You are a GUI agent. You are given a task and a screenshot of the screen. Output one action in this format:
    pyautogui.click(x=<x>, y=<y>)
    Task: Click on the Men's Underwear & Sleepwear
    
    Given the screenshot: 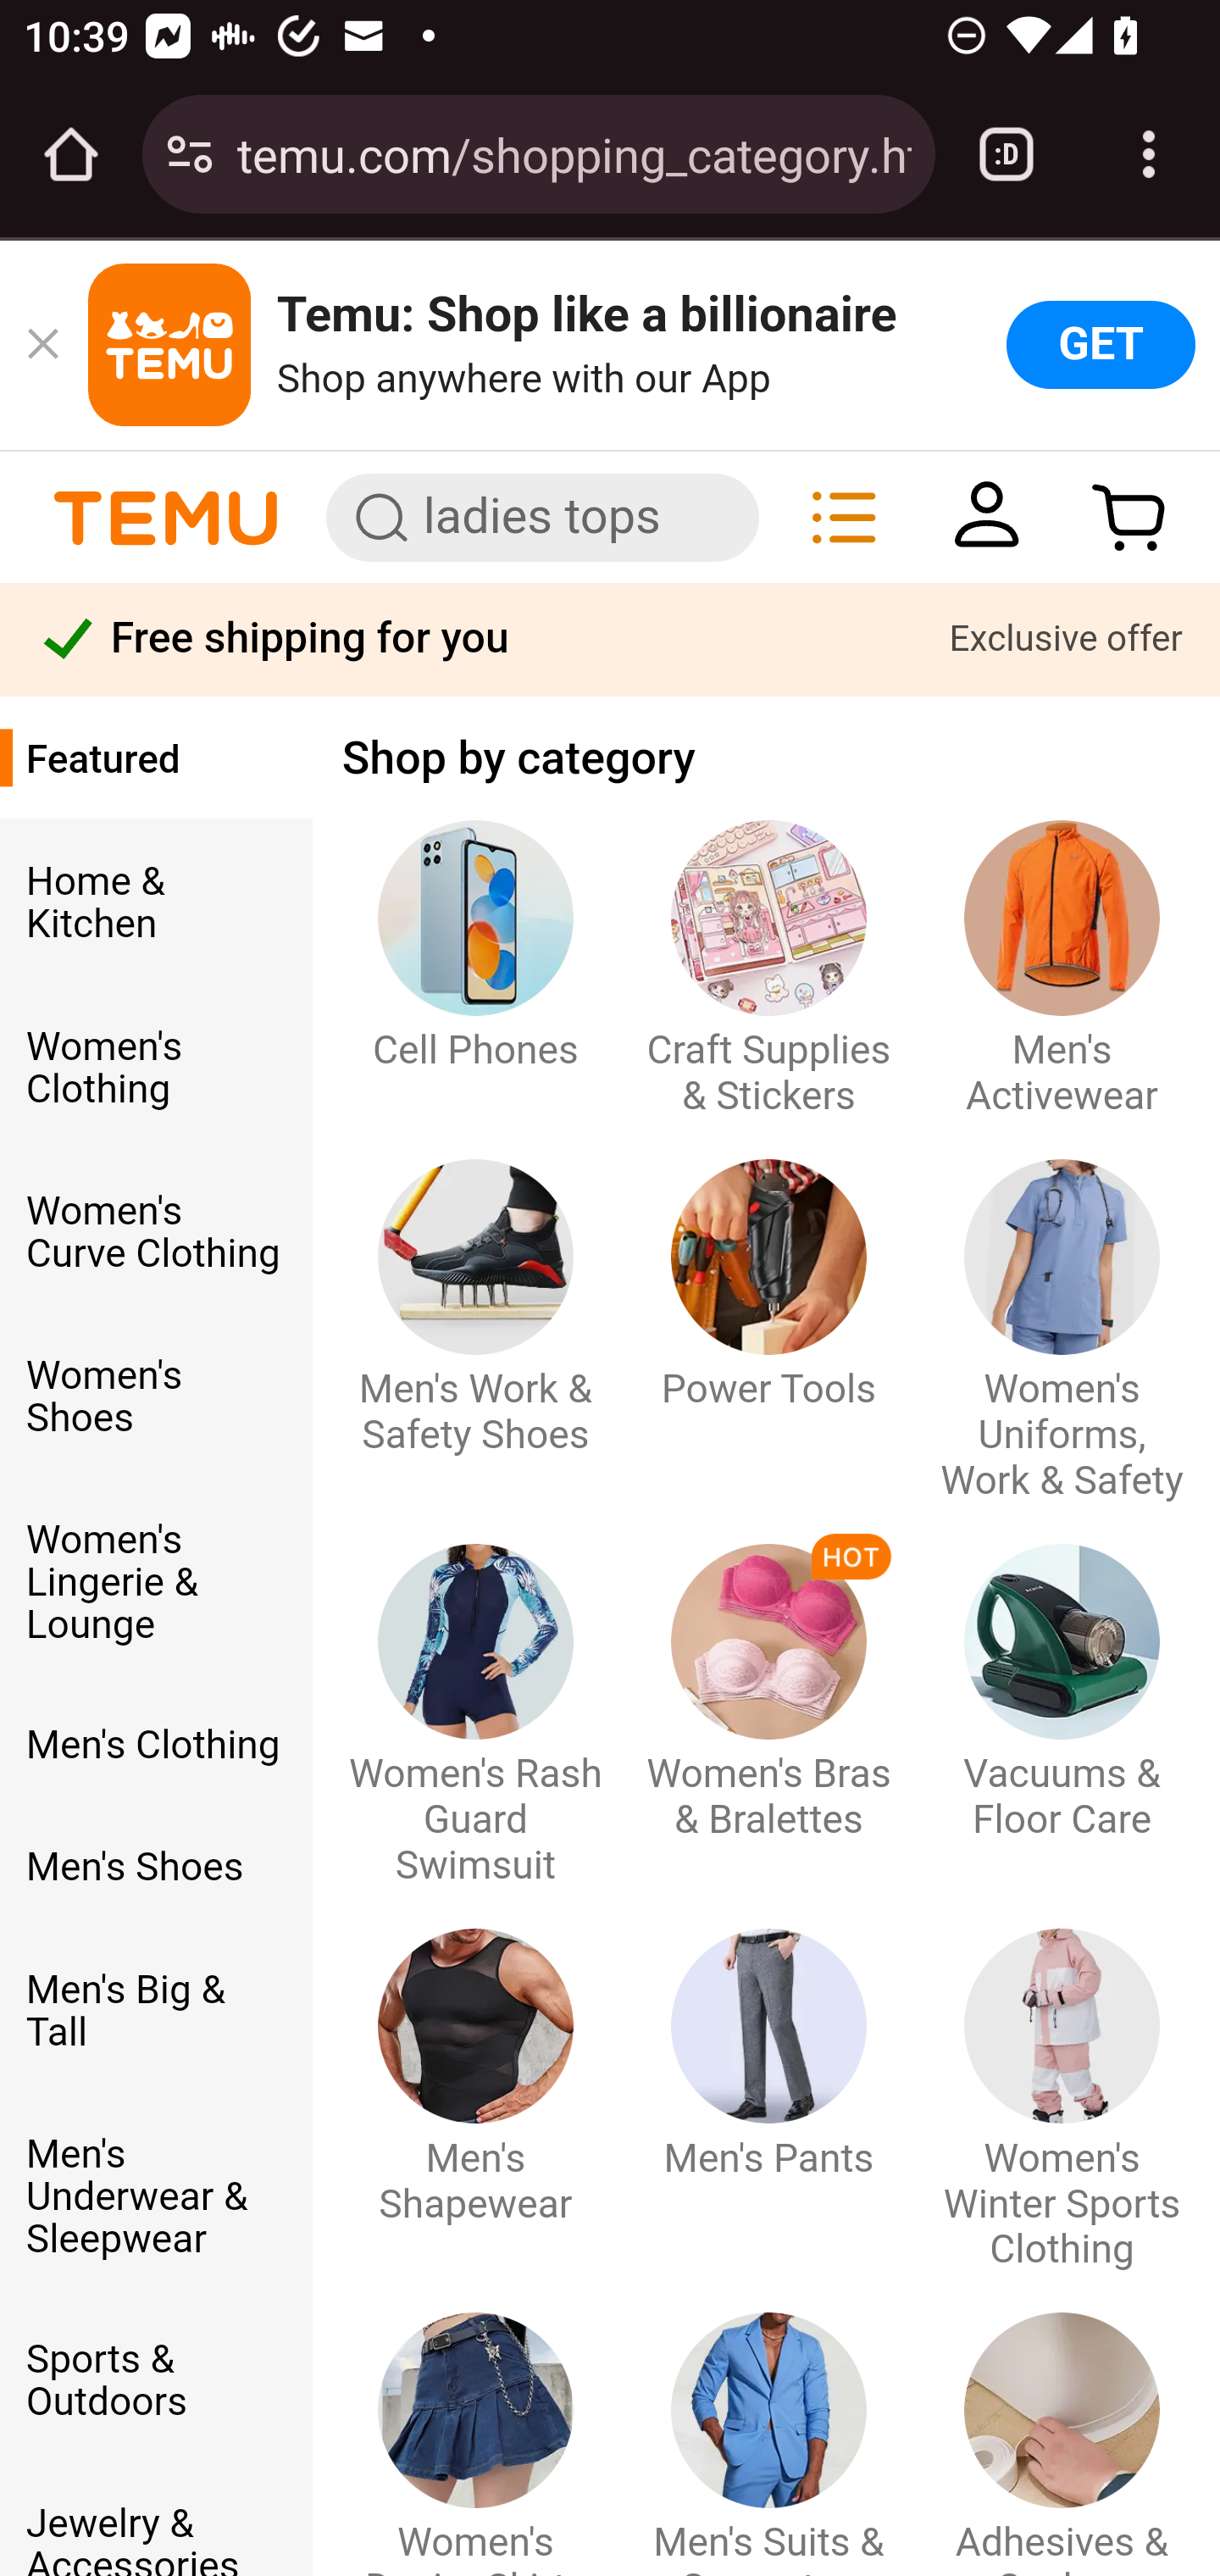 What is the action you would take?
    pyautogui.click(x=154, y=2201)
    